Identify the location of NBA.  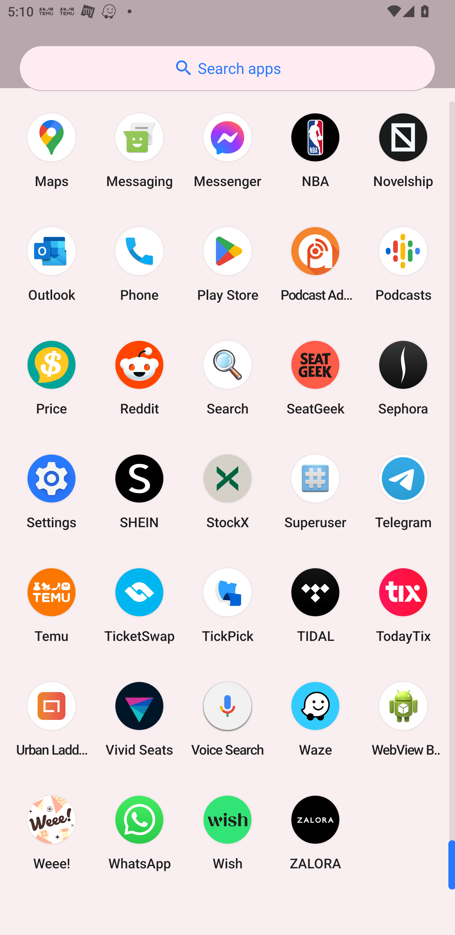
(315, 150).